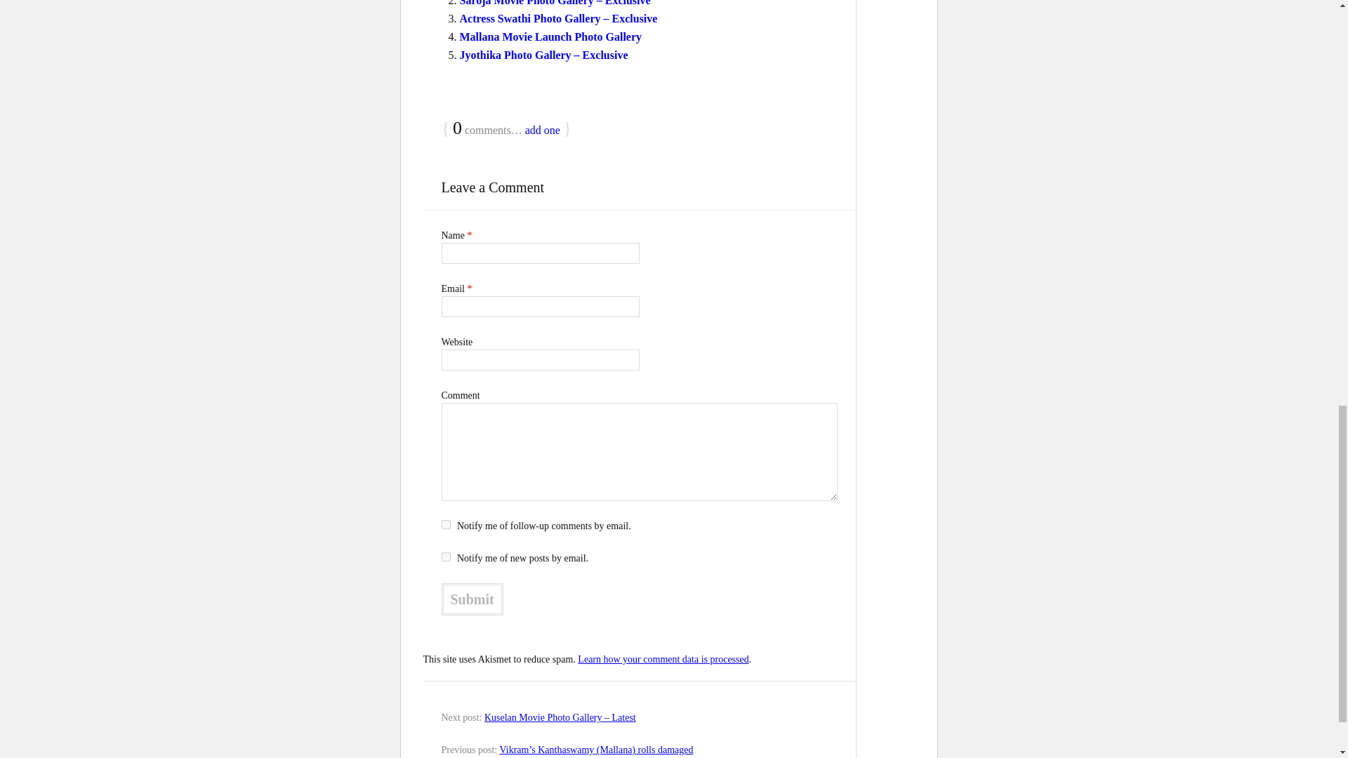  What do you see at coordinates (543, 131) in the screenshot?
I see `add one` at bounding box center [543, 131].